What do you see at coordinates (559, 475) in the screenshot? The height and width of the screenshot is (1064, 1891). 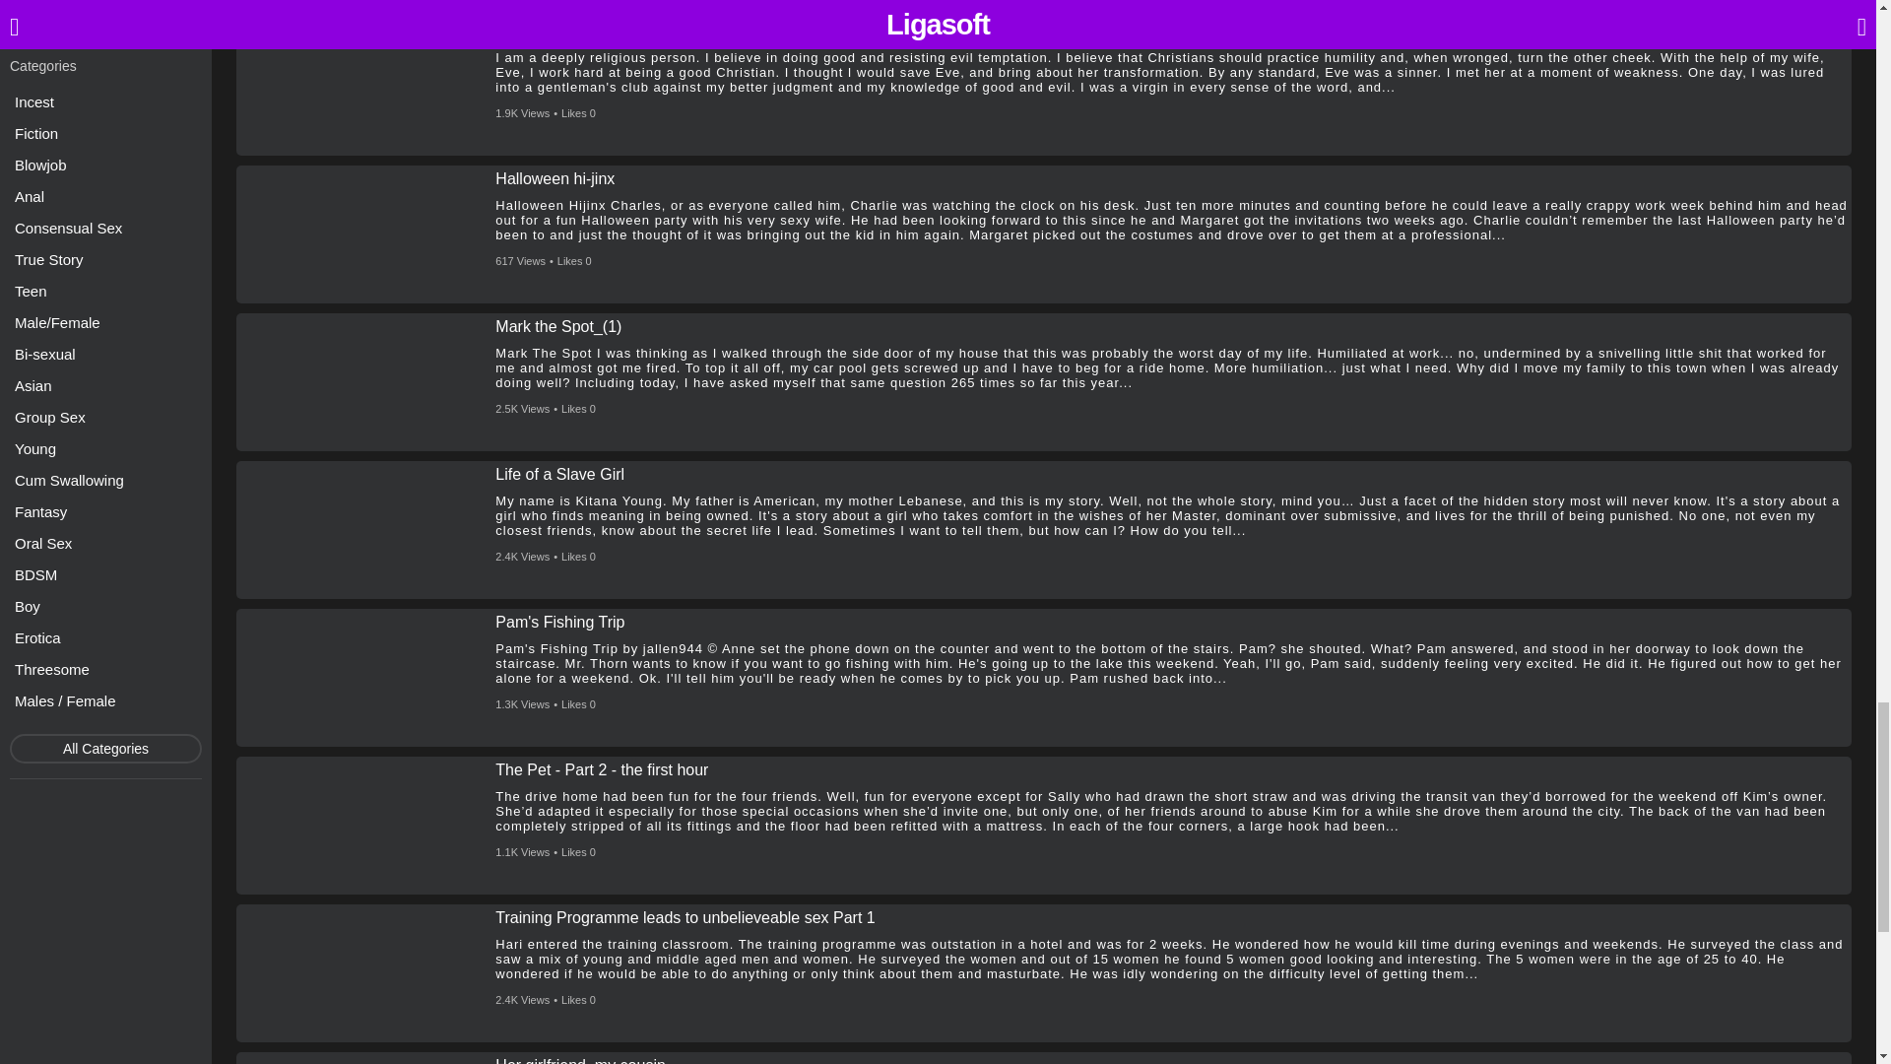 I see `Life of a Slave Girl` at bounding box center [559, 475].